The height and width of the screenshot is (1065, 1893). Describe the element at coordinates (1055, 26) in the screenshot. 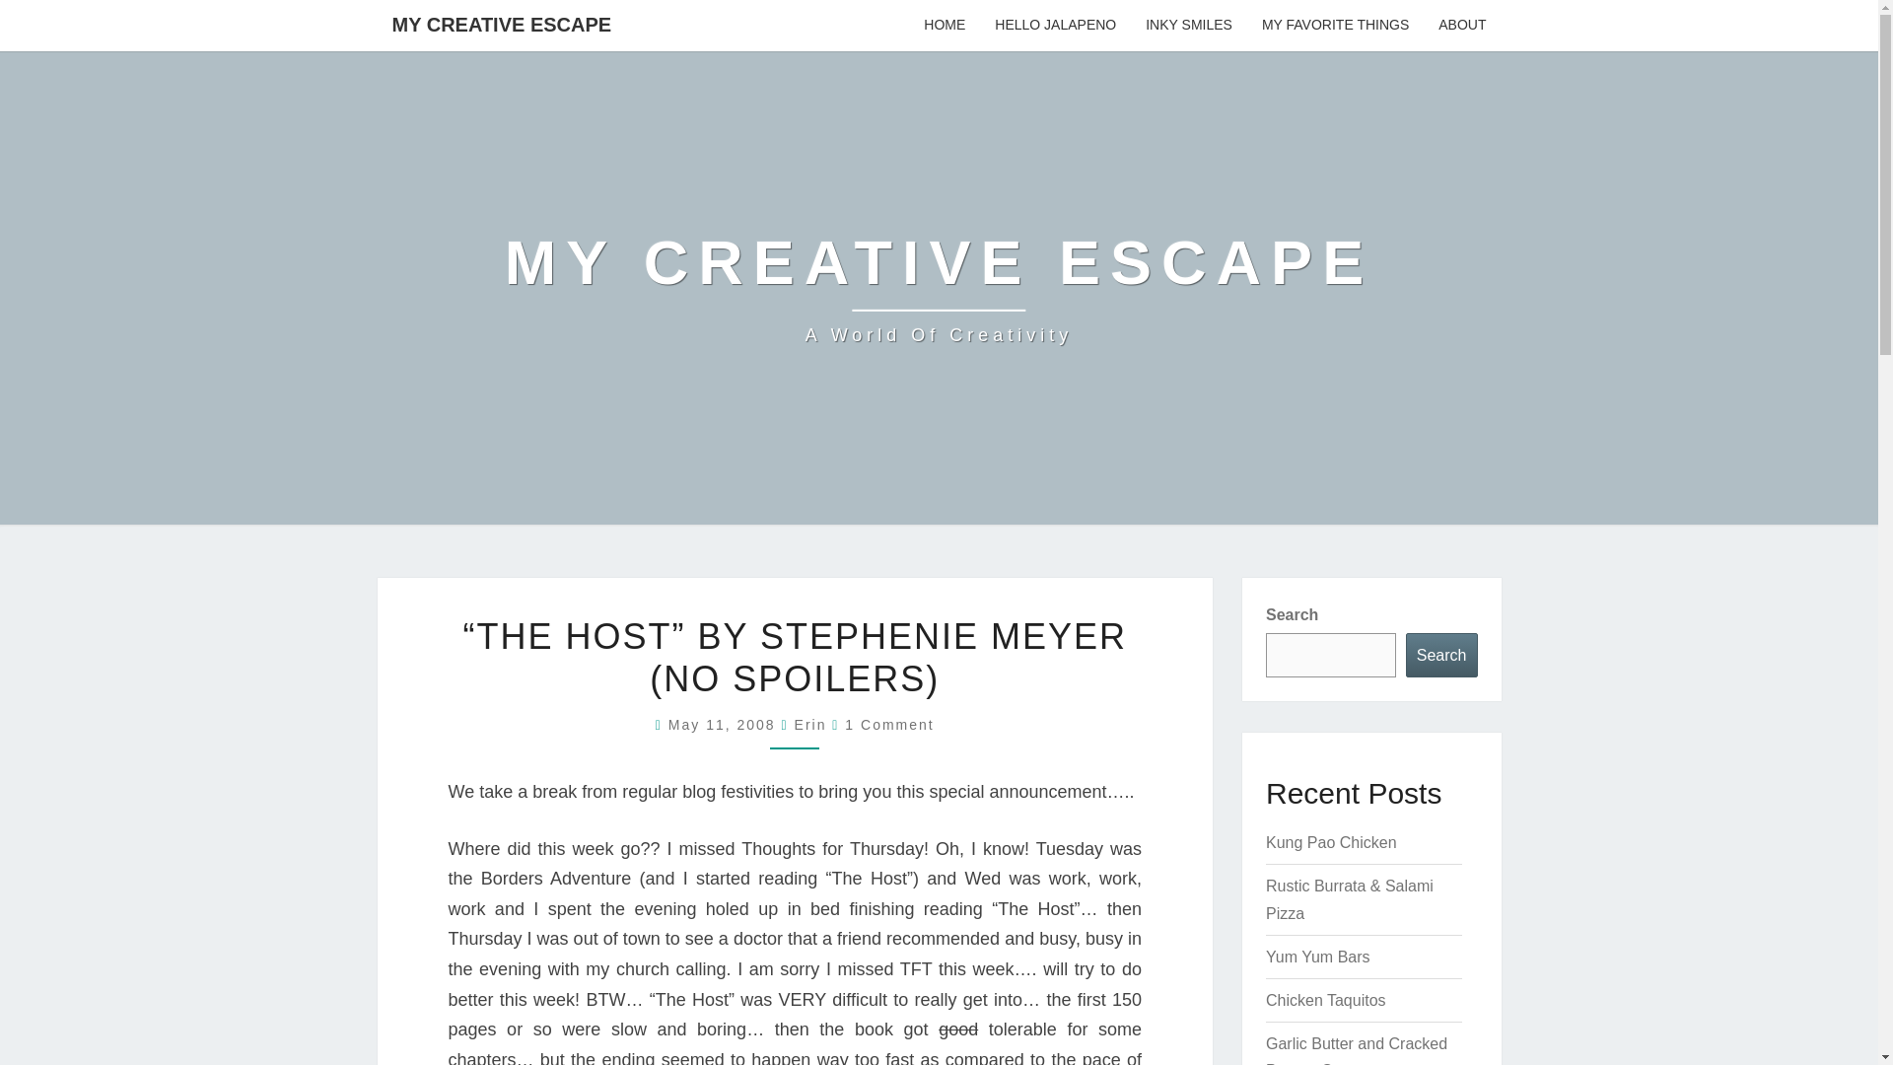

I see `HELLO JALAPENO` at that location.